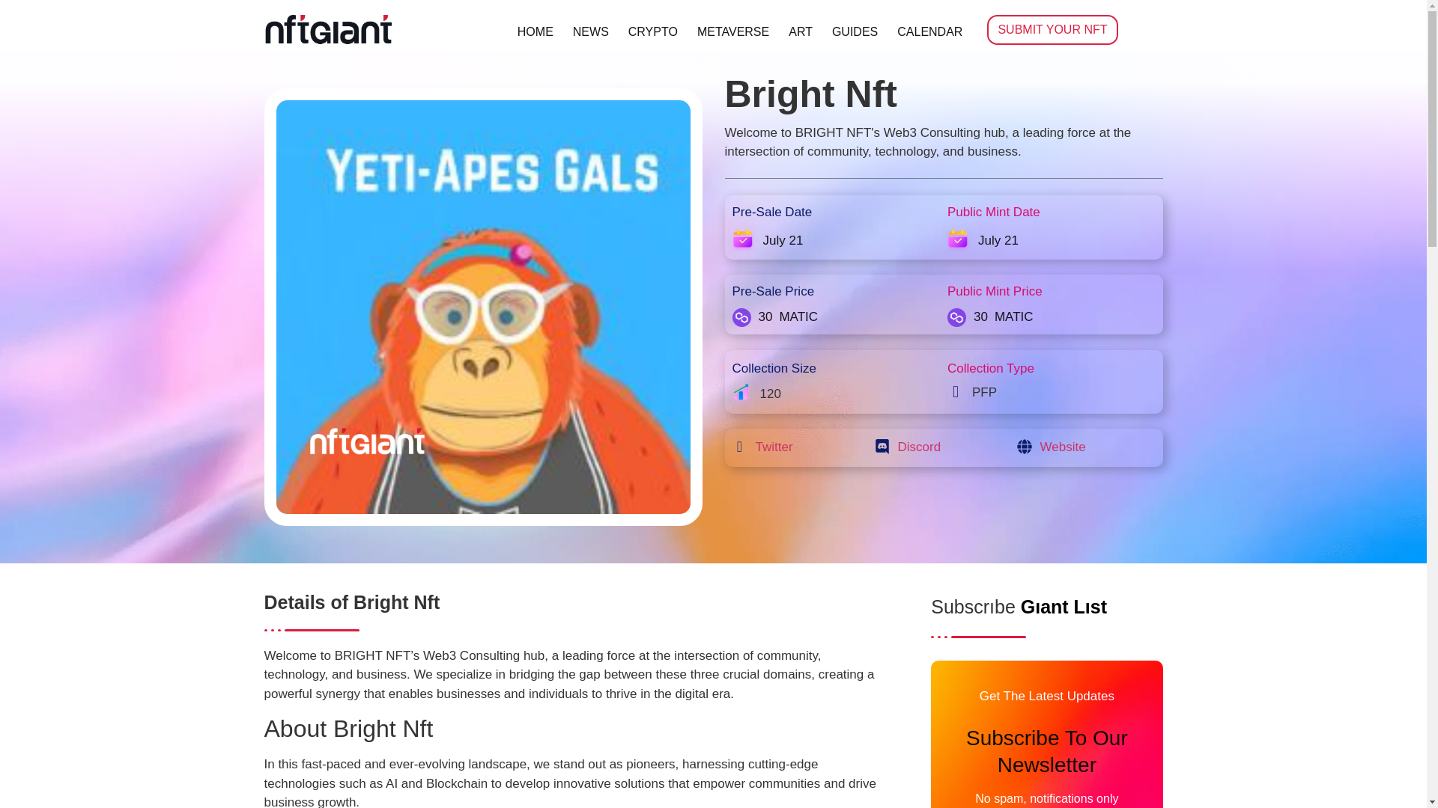 Image resolution: width=1438 pixels, height=808 pixels. What do you see at coordinates (652, 31) in the screenshot?
I see `CRYPTO` at bounding box center [652, 31].